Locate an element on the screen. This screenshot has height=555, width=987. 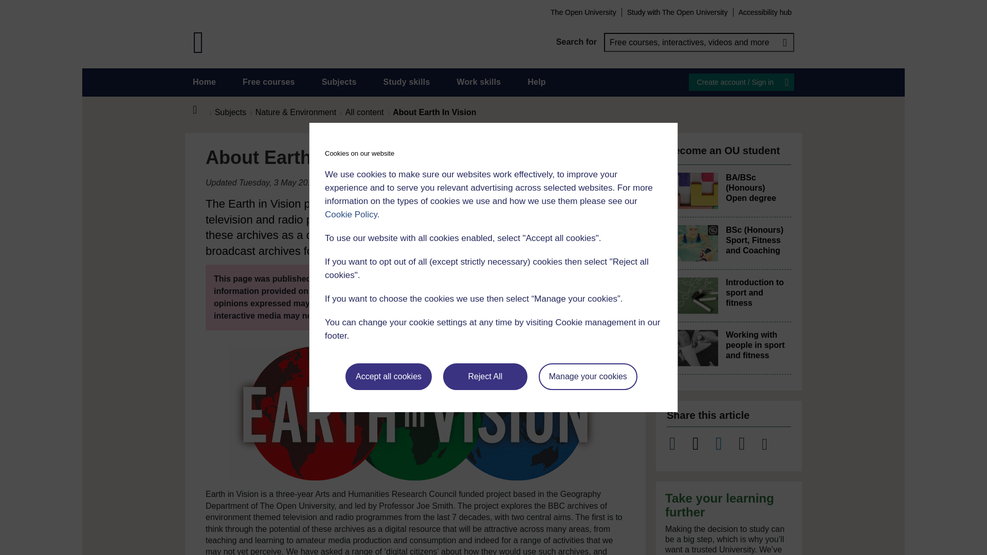
Accessibility hub is located at coordinates (765, 12).